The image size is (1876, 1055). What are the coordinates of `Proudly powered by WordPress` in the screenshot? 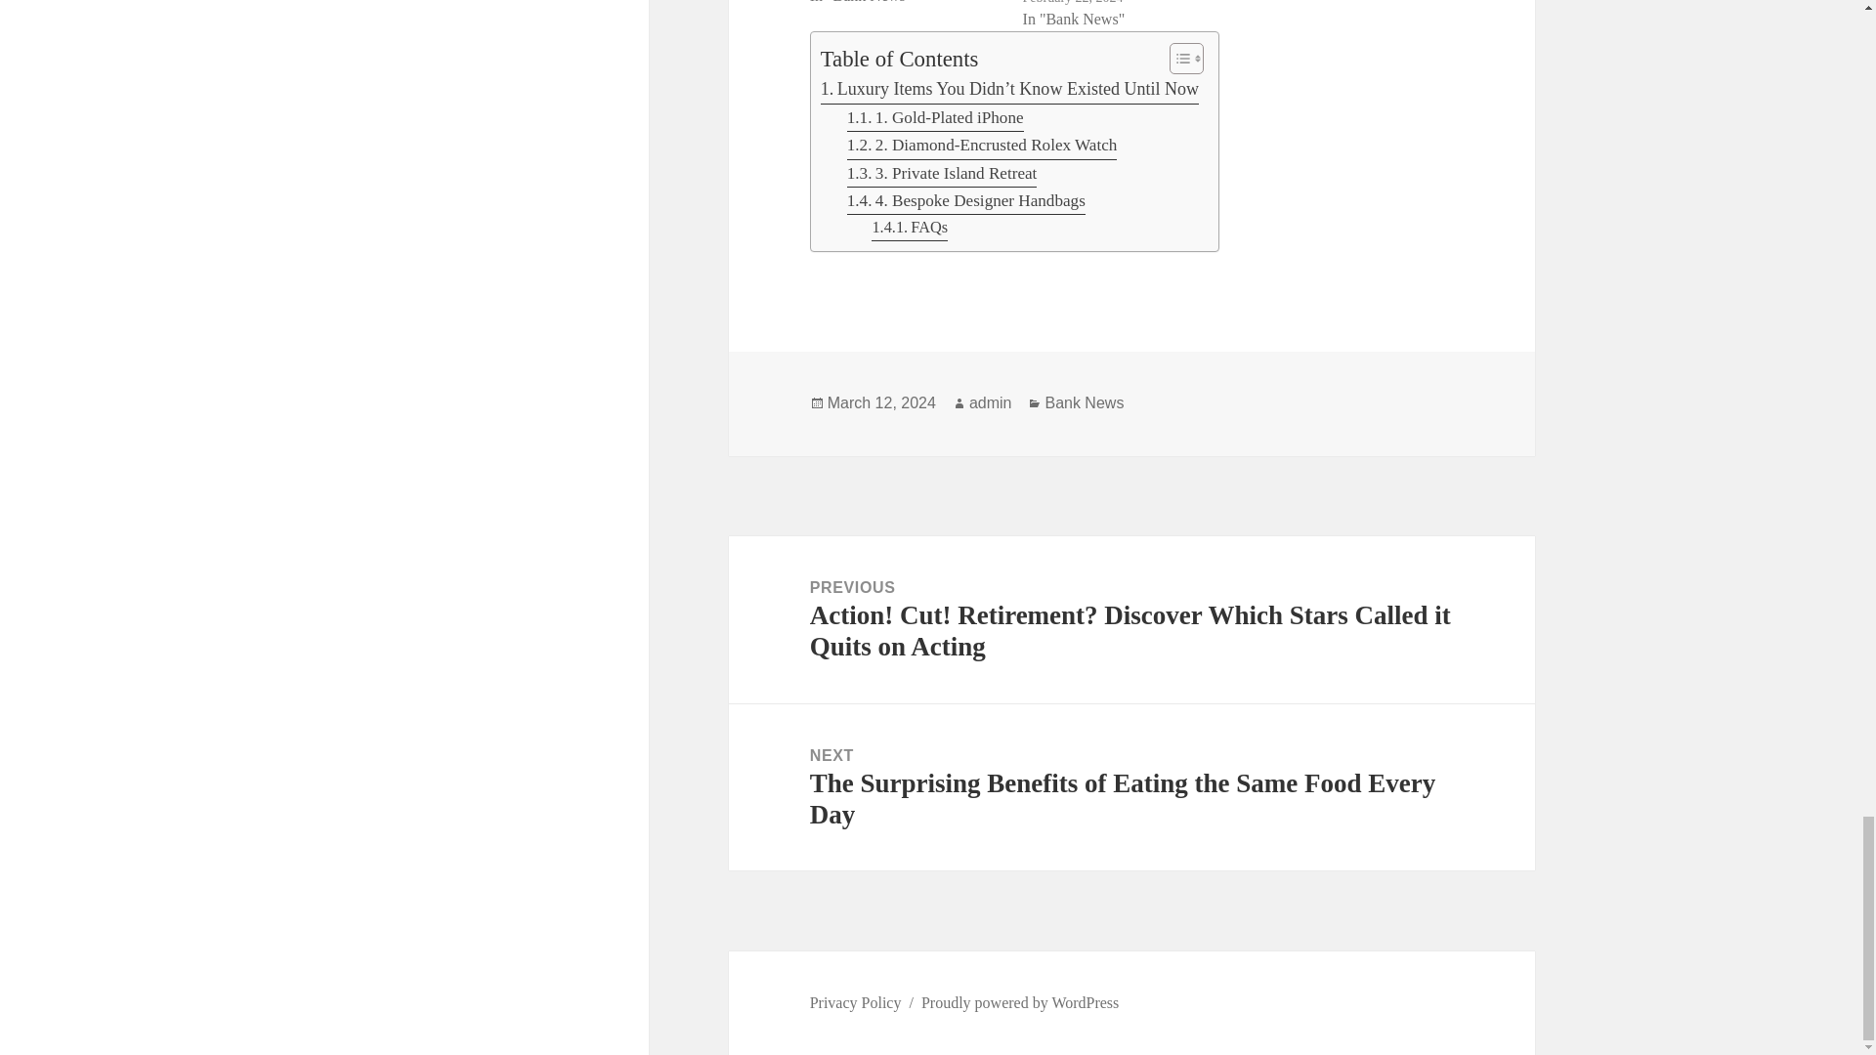 It's located at (1019, 1002).